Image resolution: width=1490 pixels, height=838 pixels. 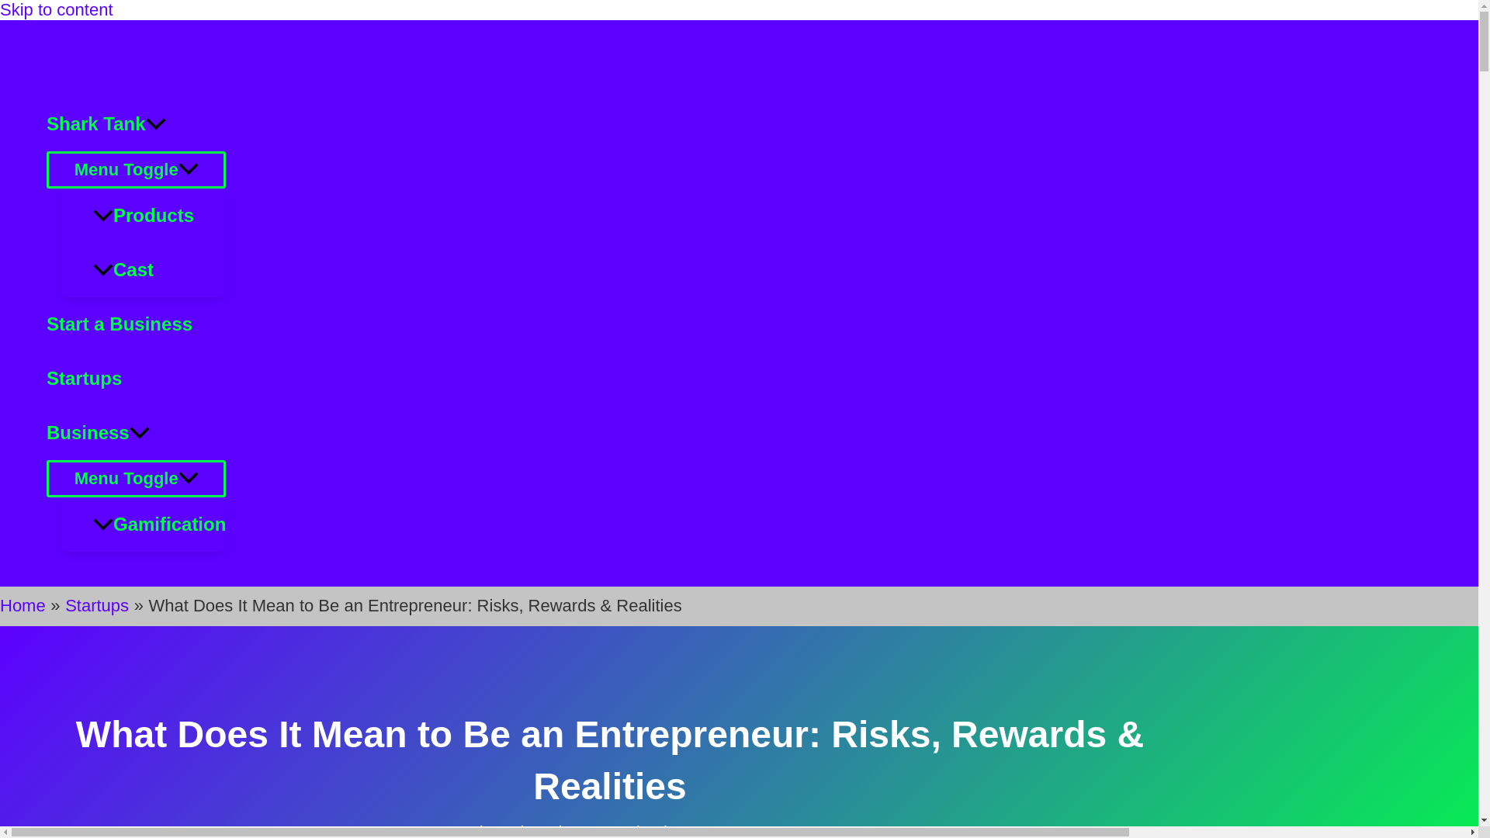 I want to click on Menu Toggle, so click(x=136, y=170).